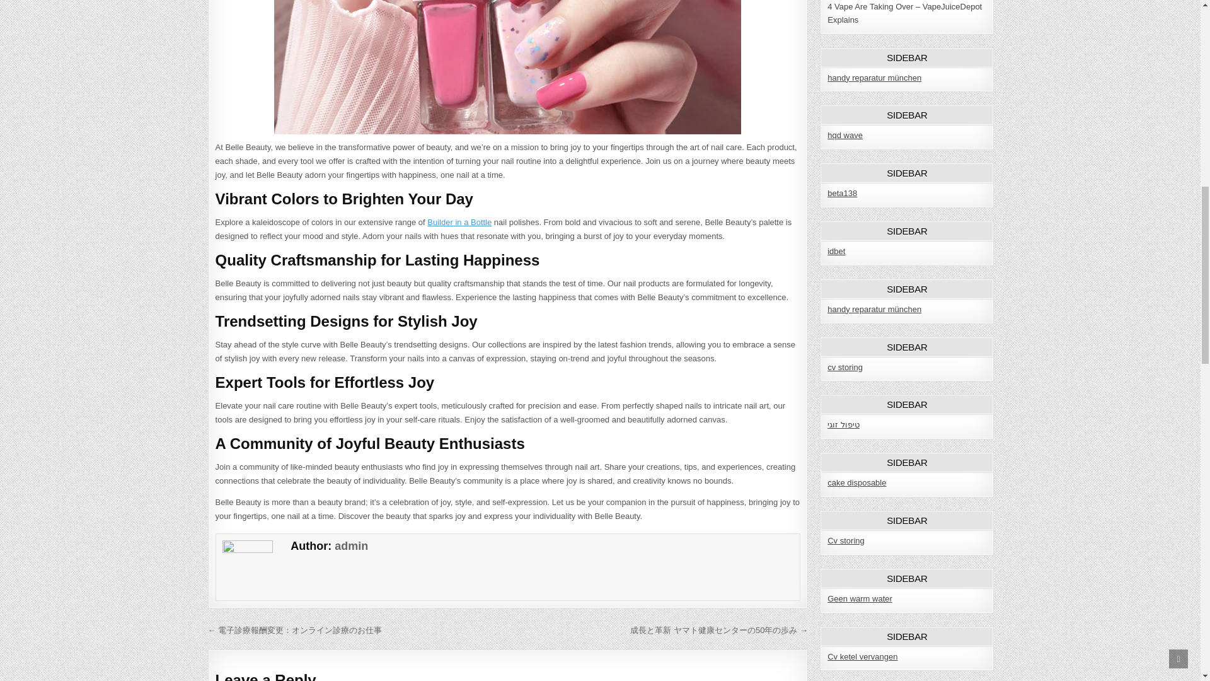  What do you see at coordinates (842, 193) in the screenshot?
I see `beta138` at bounding box center [842, 193].